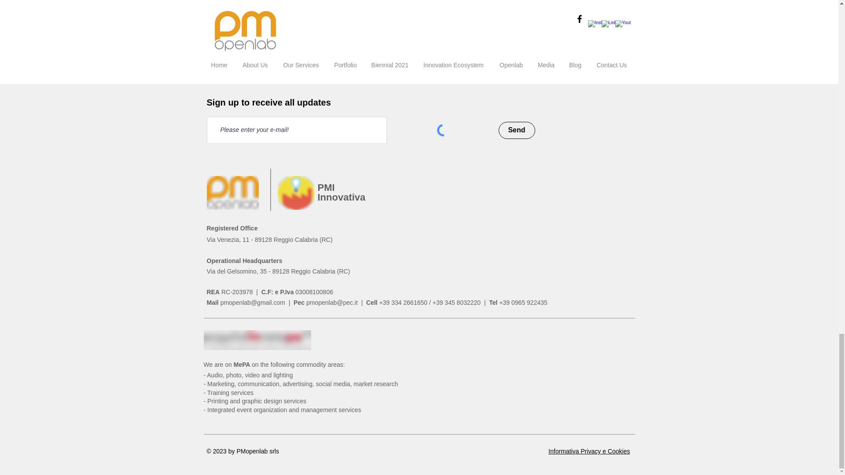 Image resolution: width=845 pixels, height=475 pixels. What do you see at coordinates (295, 193) in the screenshot?
I see `logo pmi innovative` at bounding box center [295, 193].